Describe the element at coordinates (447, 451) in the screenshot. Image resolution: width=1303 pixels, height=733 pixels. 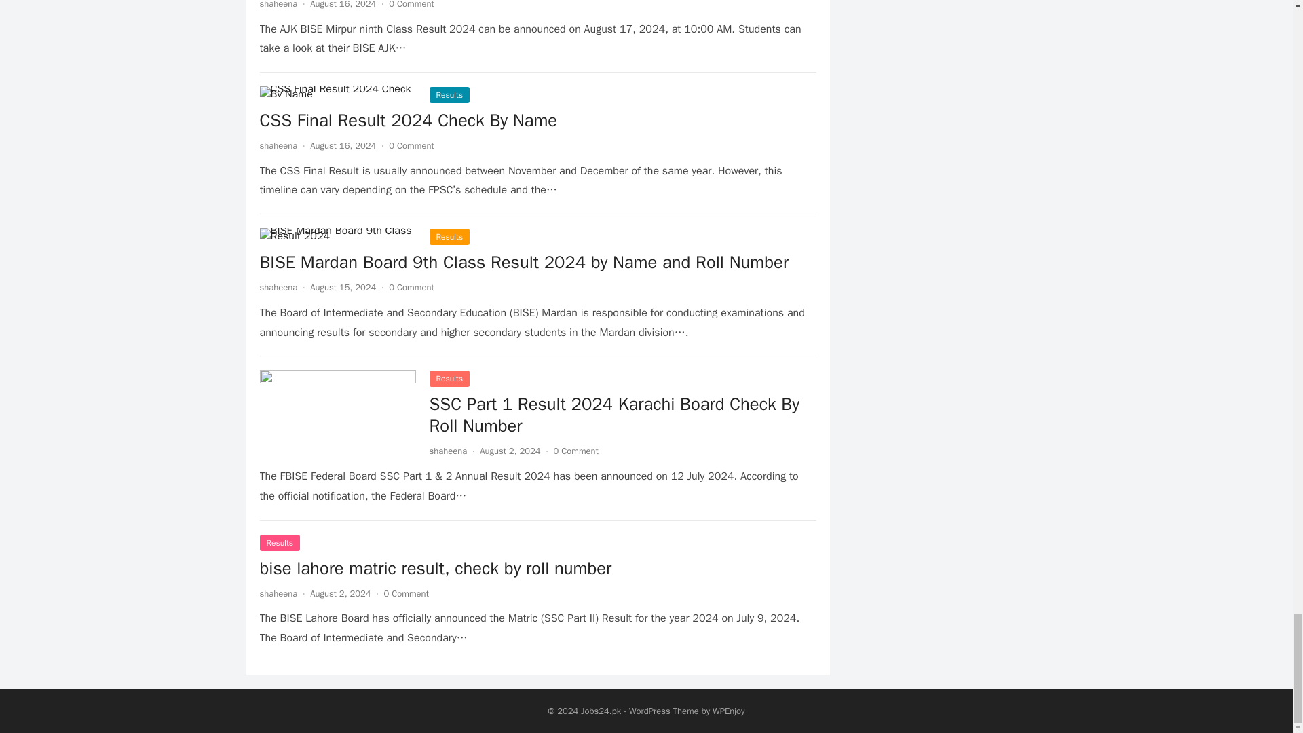
I see `Posts by shaheena` at that location.